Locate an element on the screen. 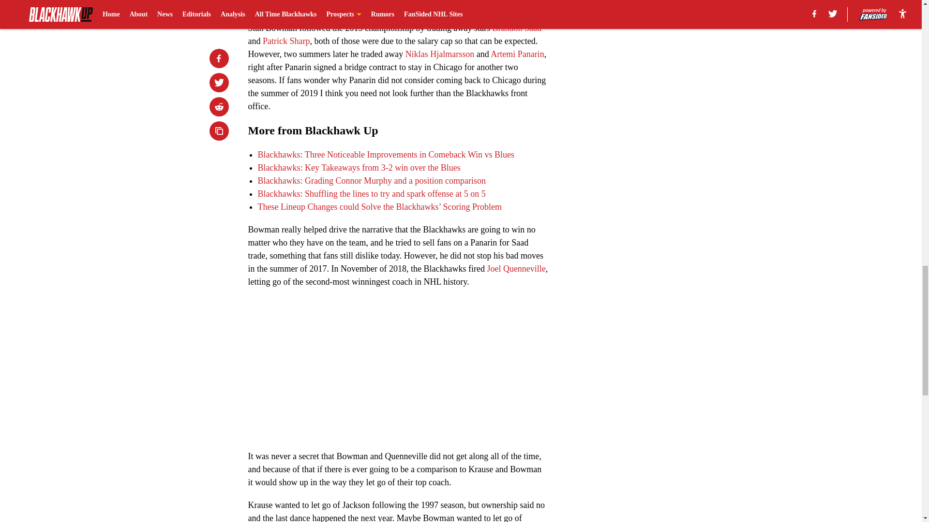  Niklas Hjalmarsson is located at coordinates (439, 54).